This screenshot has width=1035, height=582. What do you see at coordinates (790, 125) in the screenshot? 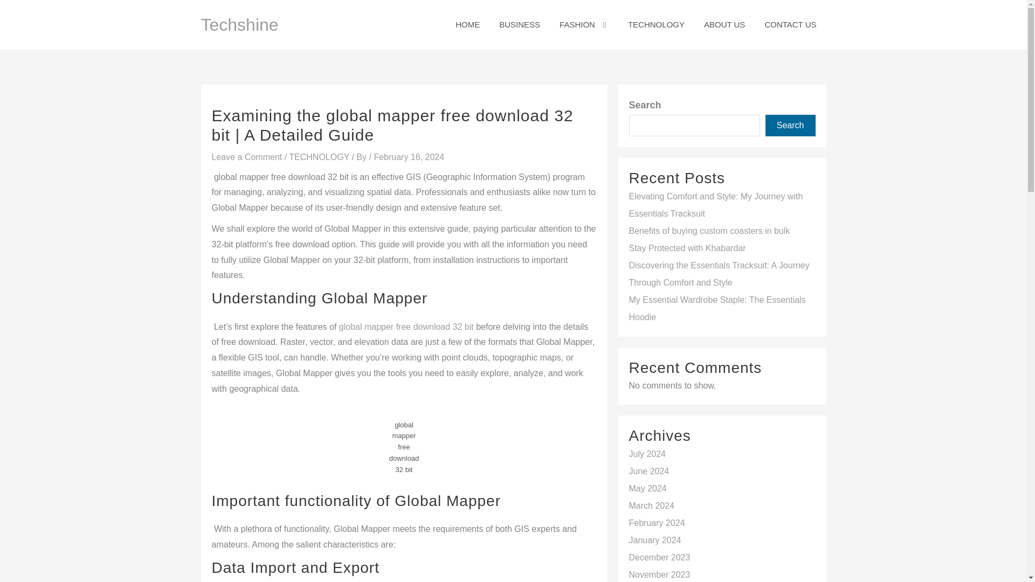
I see `Search` at bounding box center [790, 125].